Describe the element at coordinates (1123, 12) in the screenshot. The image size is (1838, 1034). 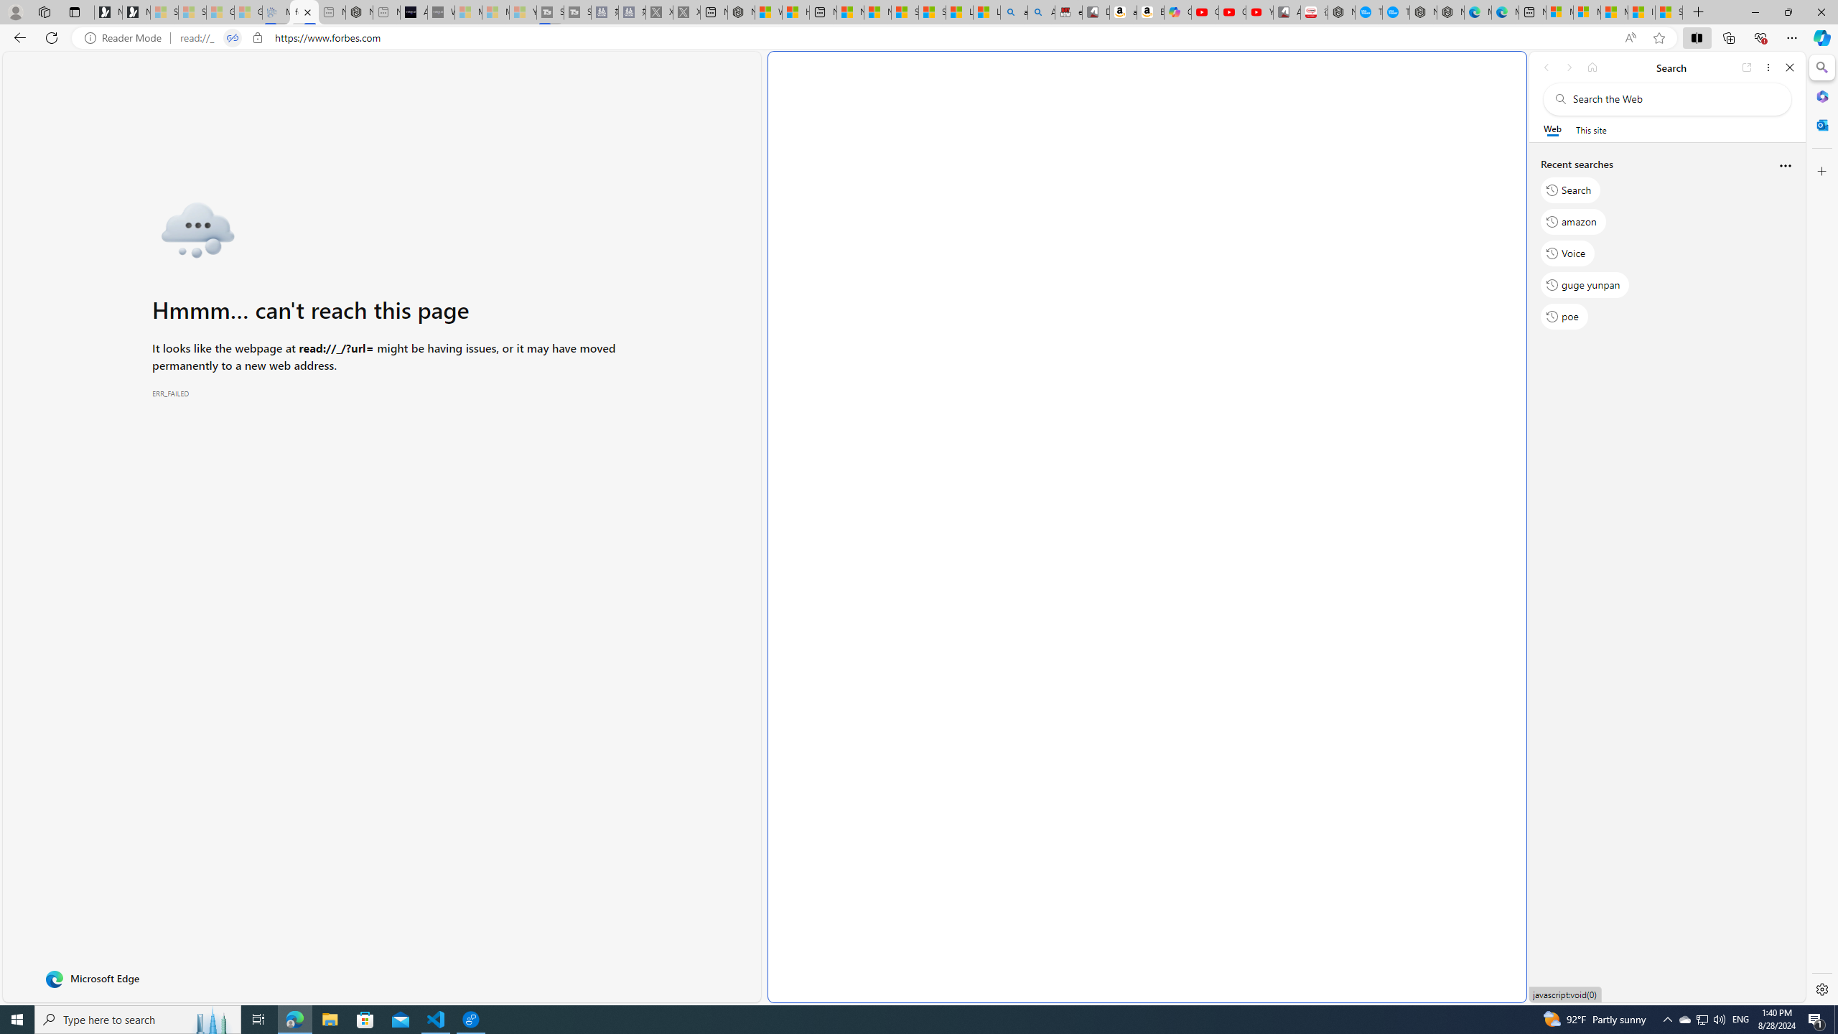
I see `amazon.in/dp/B0CX59H5W7/?tag=gsmcom05-21` at that location.